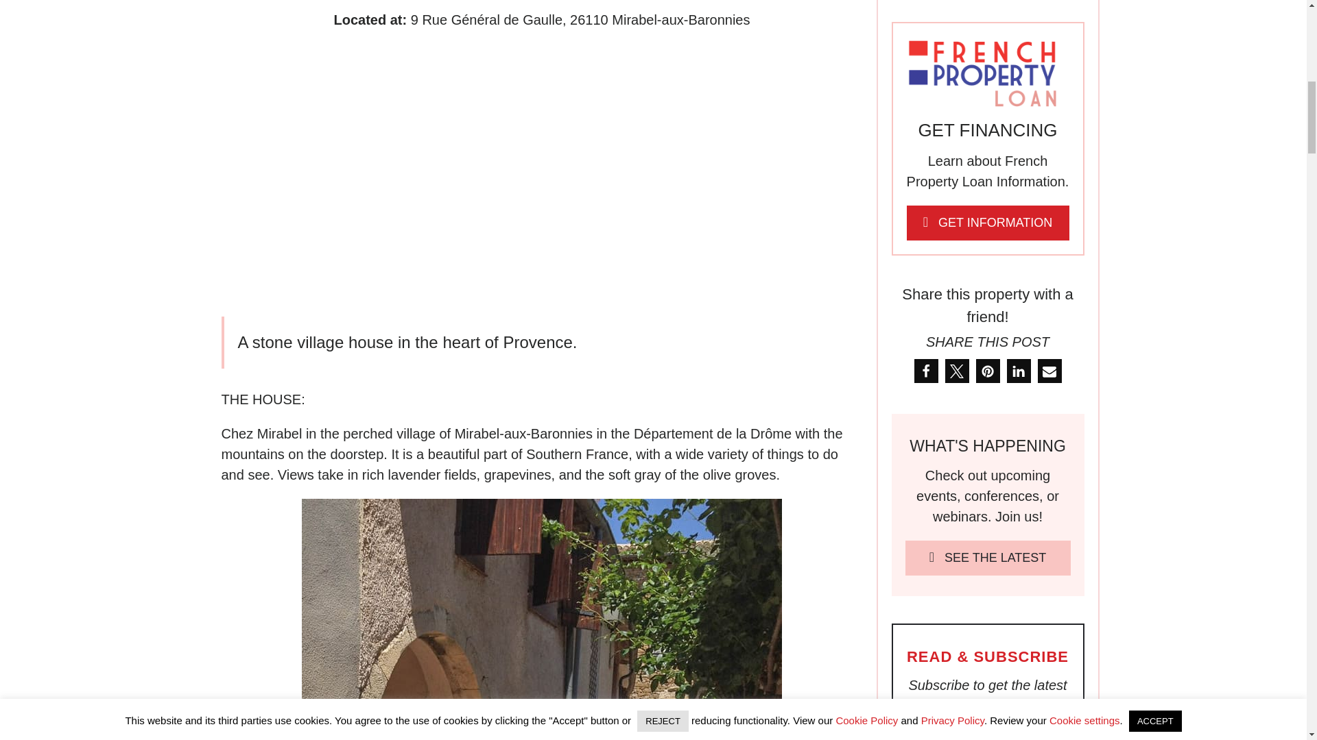  Describe the element at coordinates (1019, 371) in the screenshot. I see `Share on LinkedIn` at that location.